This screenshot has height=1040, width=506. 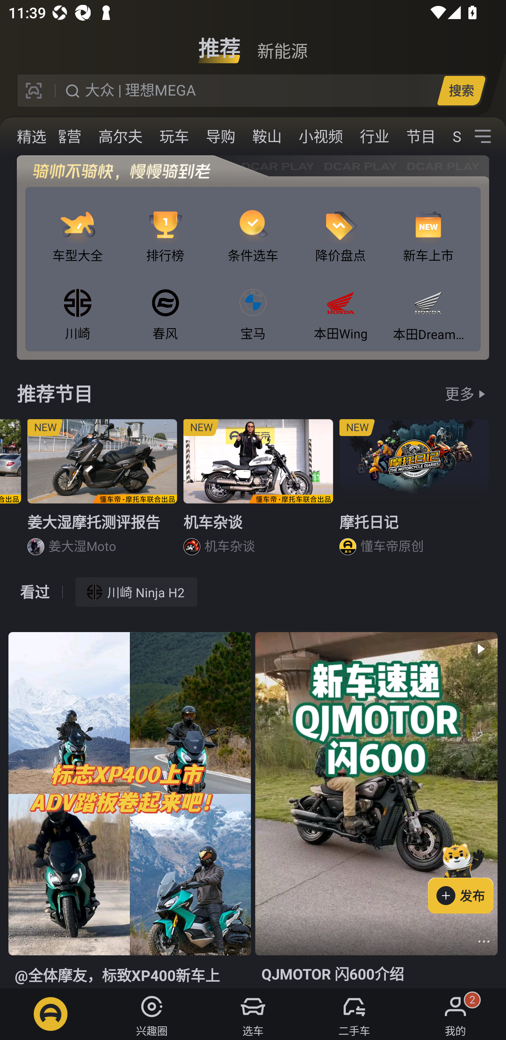 I want to click on 玩车, so click(x=174, y=136).